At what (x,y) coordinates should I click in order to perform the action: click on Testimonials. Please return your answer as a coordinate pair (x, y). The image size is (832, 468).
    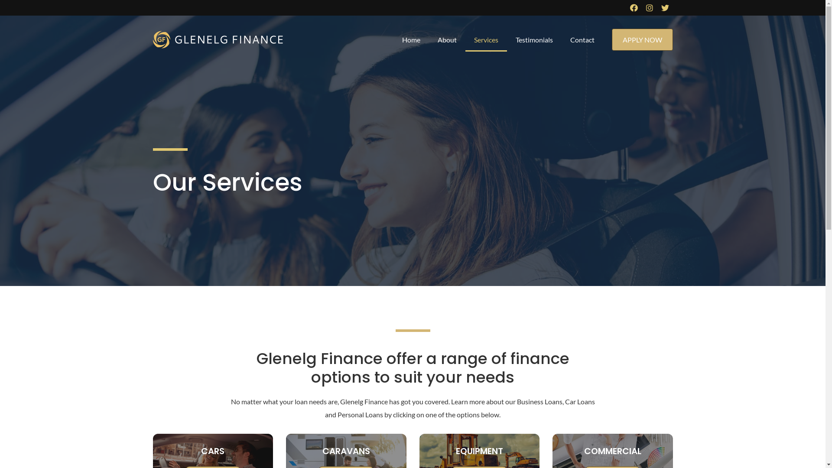
    Looking at the image, I should click on (534, 40).